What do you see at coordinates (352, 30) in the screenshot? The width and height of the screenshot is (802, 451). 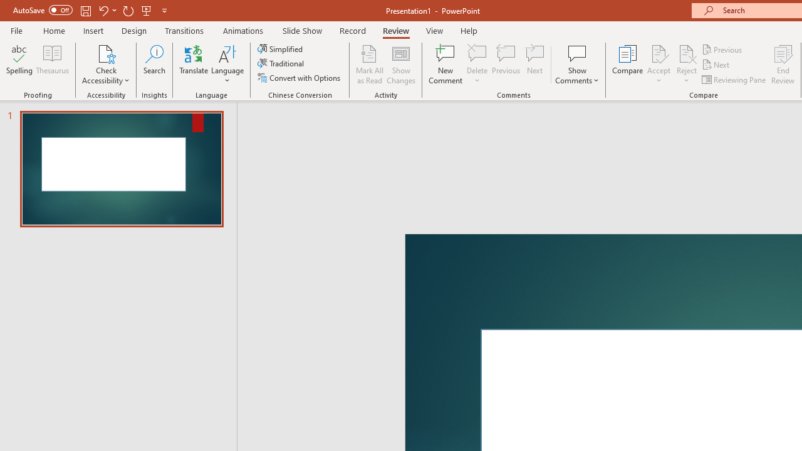 I see `Record` at bounding box center [352, 30].